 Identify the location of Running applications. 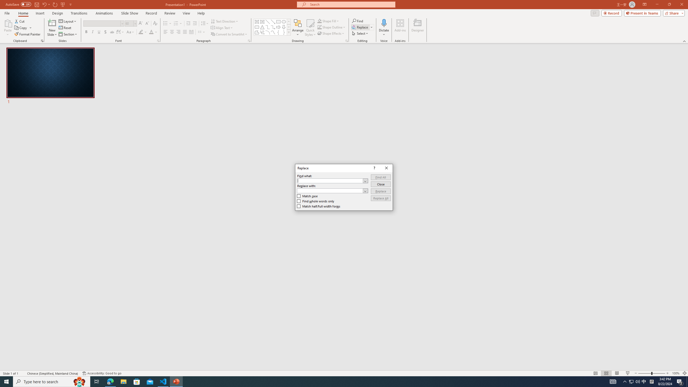
(334, 382).